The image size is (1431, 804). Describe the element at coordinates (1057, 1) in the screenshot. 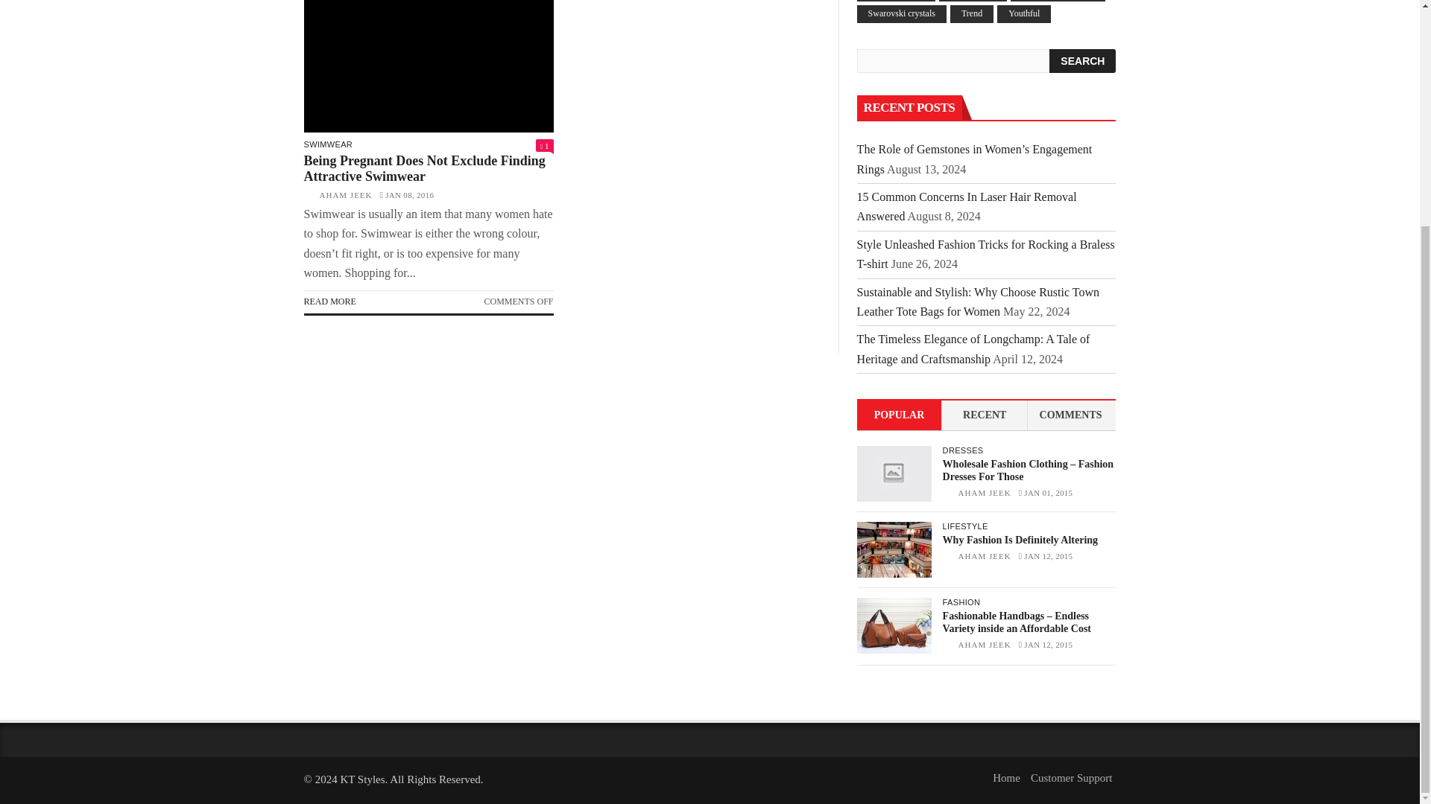

I see `Swarovski converse` at that location.